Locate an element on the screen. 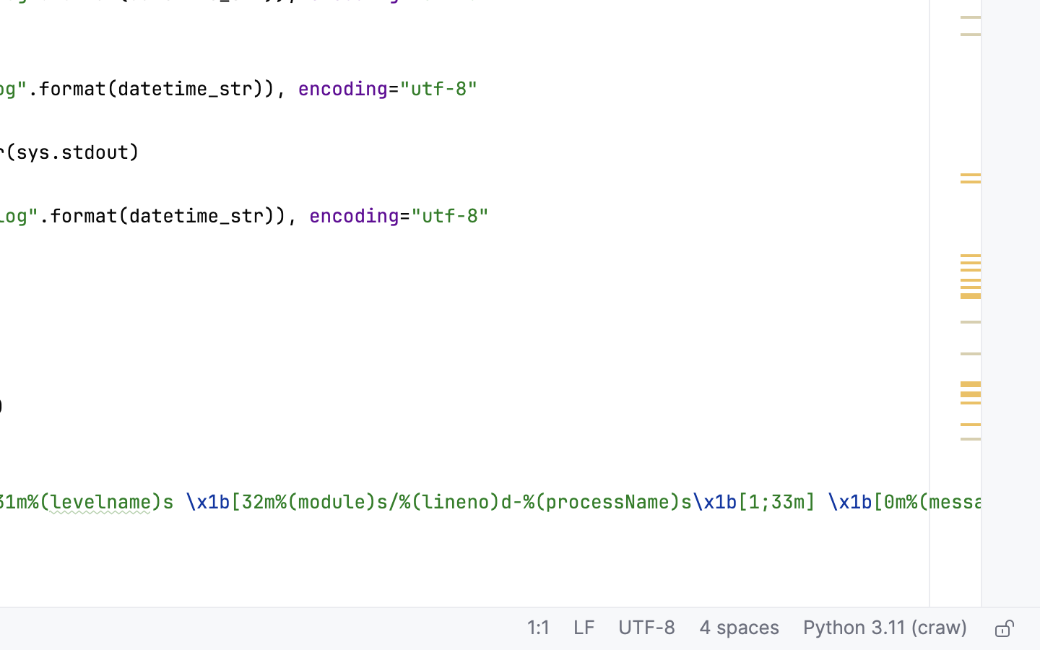  Python 3.11 (craw) is located at coordinates (885, 629).